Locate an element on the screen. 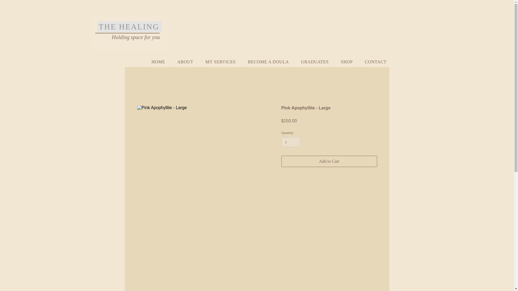 The width and height of the screenshot is (518, 291). BECOME A DOULA is located at coordinates (266, 62).